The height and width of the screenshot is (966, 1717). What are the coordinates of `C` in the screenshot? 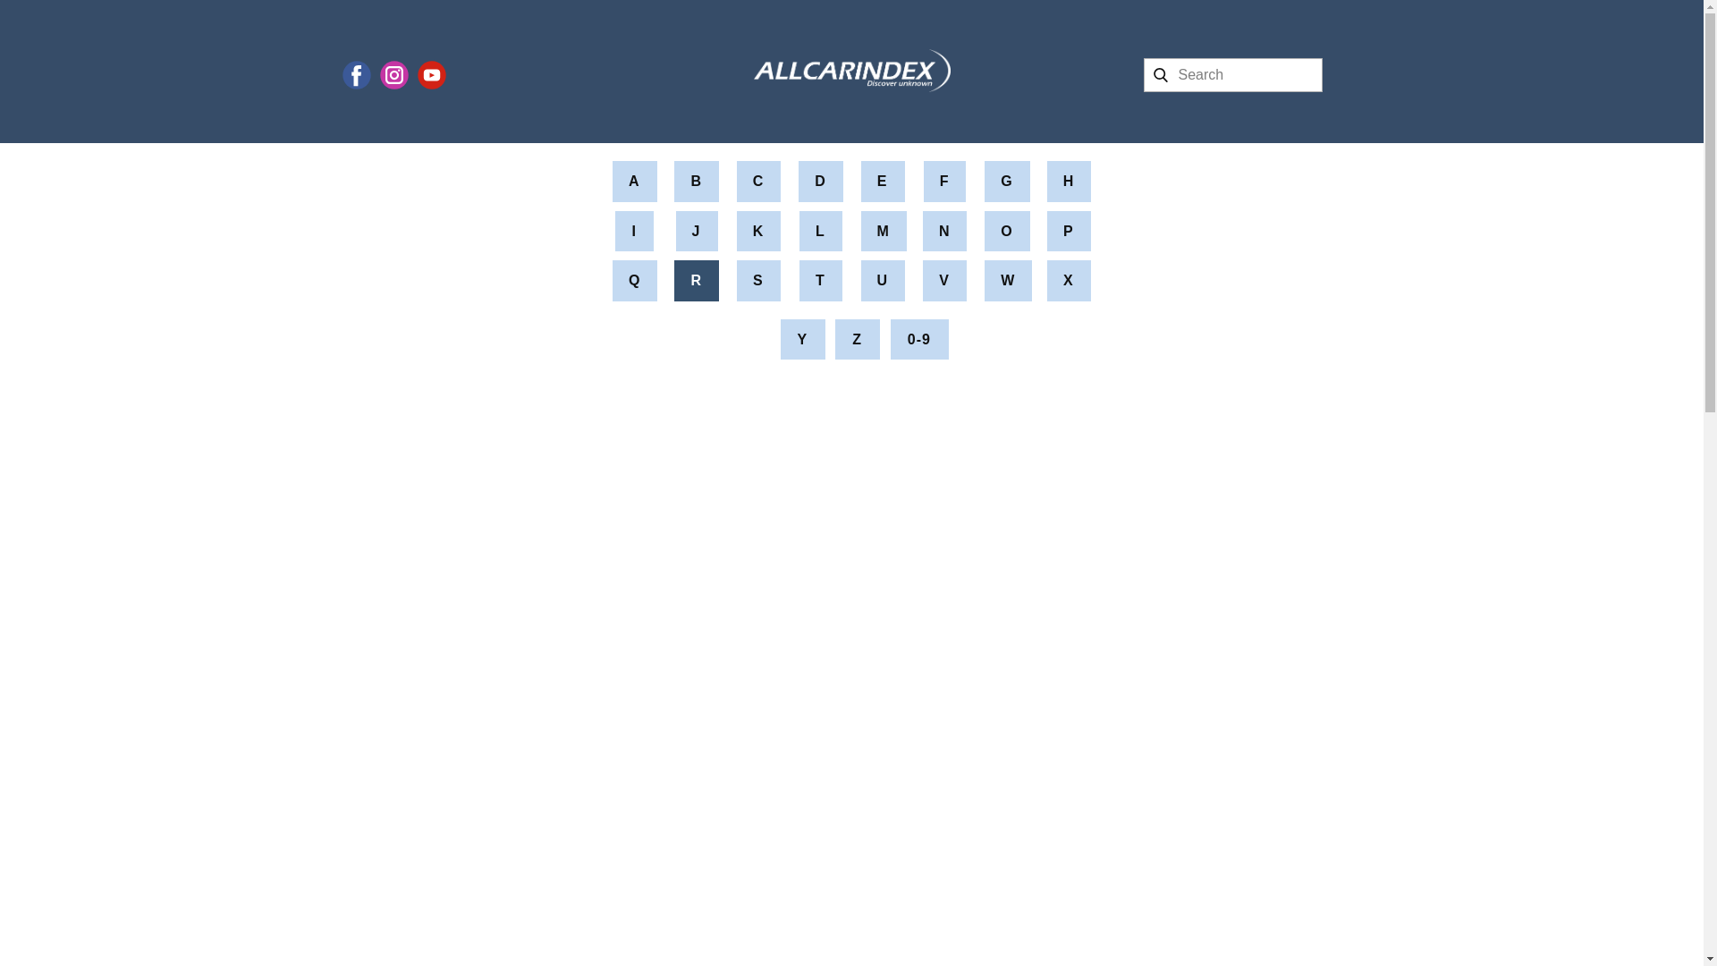 It's located at (758, 181).